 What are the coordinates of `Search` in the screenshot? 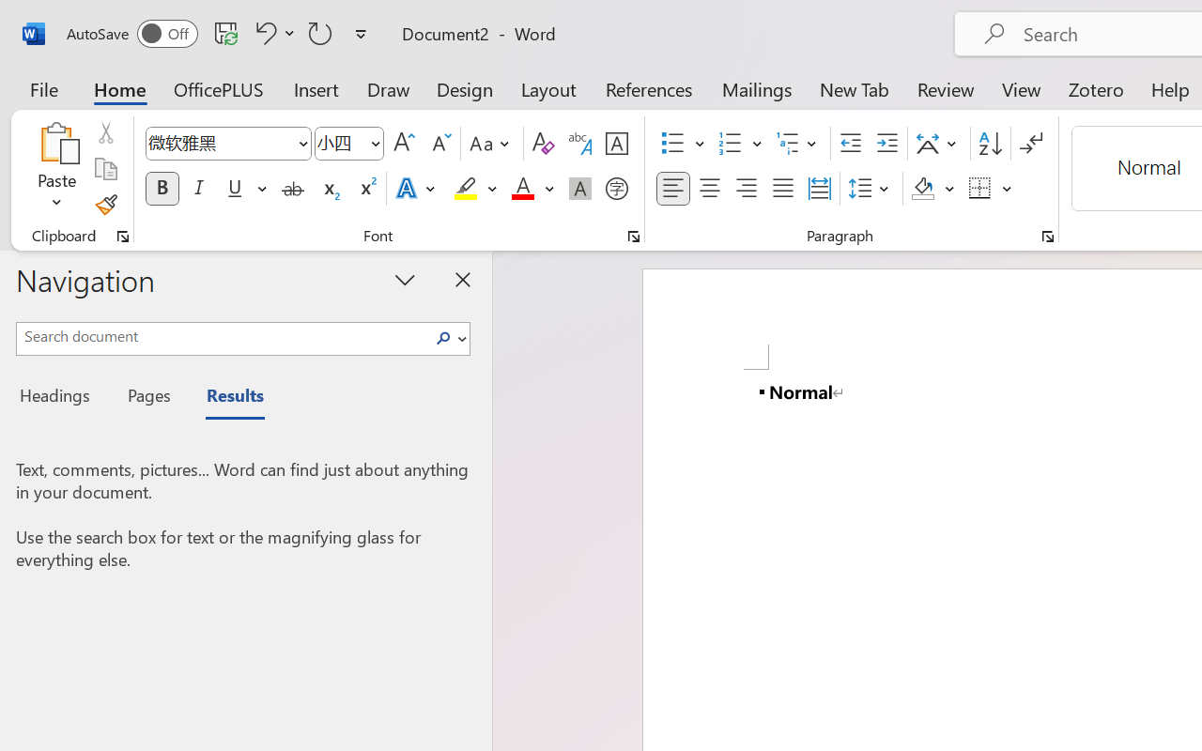 It's located at (443, 338).